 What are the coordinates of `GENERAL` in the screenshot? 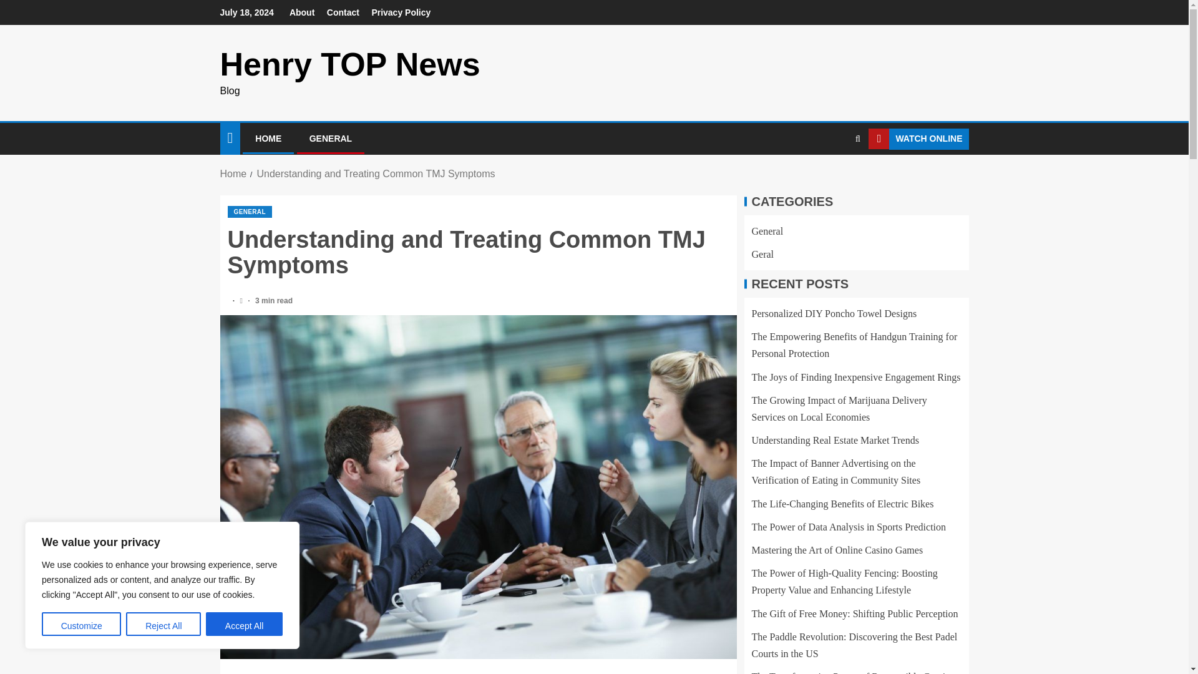 It's located at (331, 139).